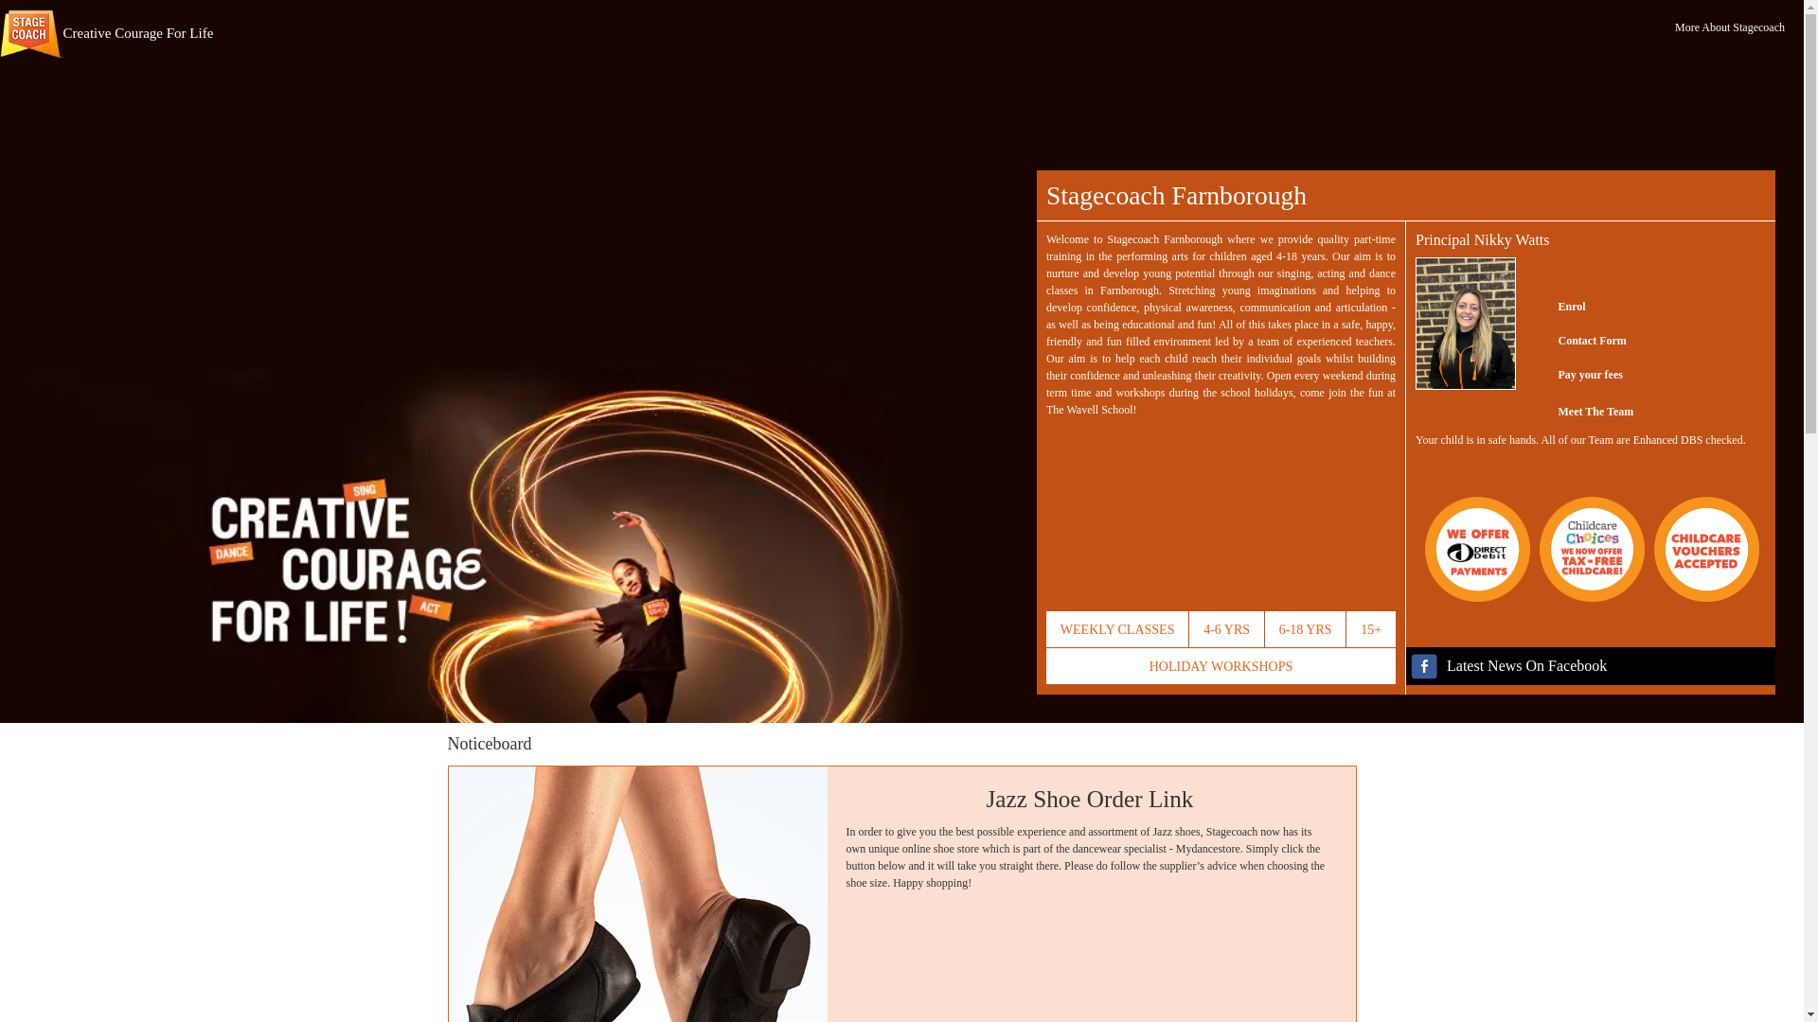  Describe the element at coordinates (1306, 628) in the screenshot. I see `6-18 YRS` at that location.